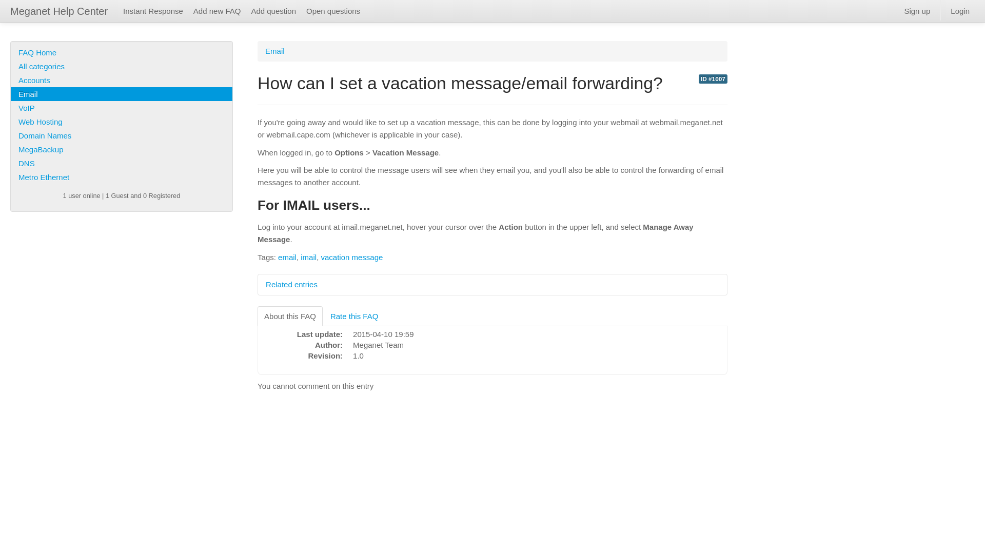 Image resolution: width=985 pixels, height=554 pixels. Describe the element at coordinates (122, 93) in the screenshot. I see `Email` at that location.